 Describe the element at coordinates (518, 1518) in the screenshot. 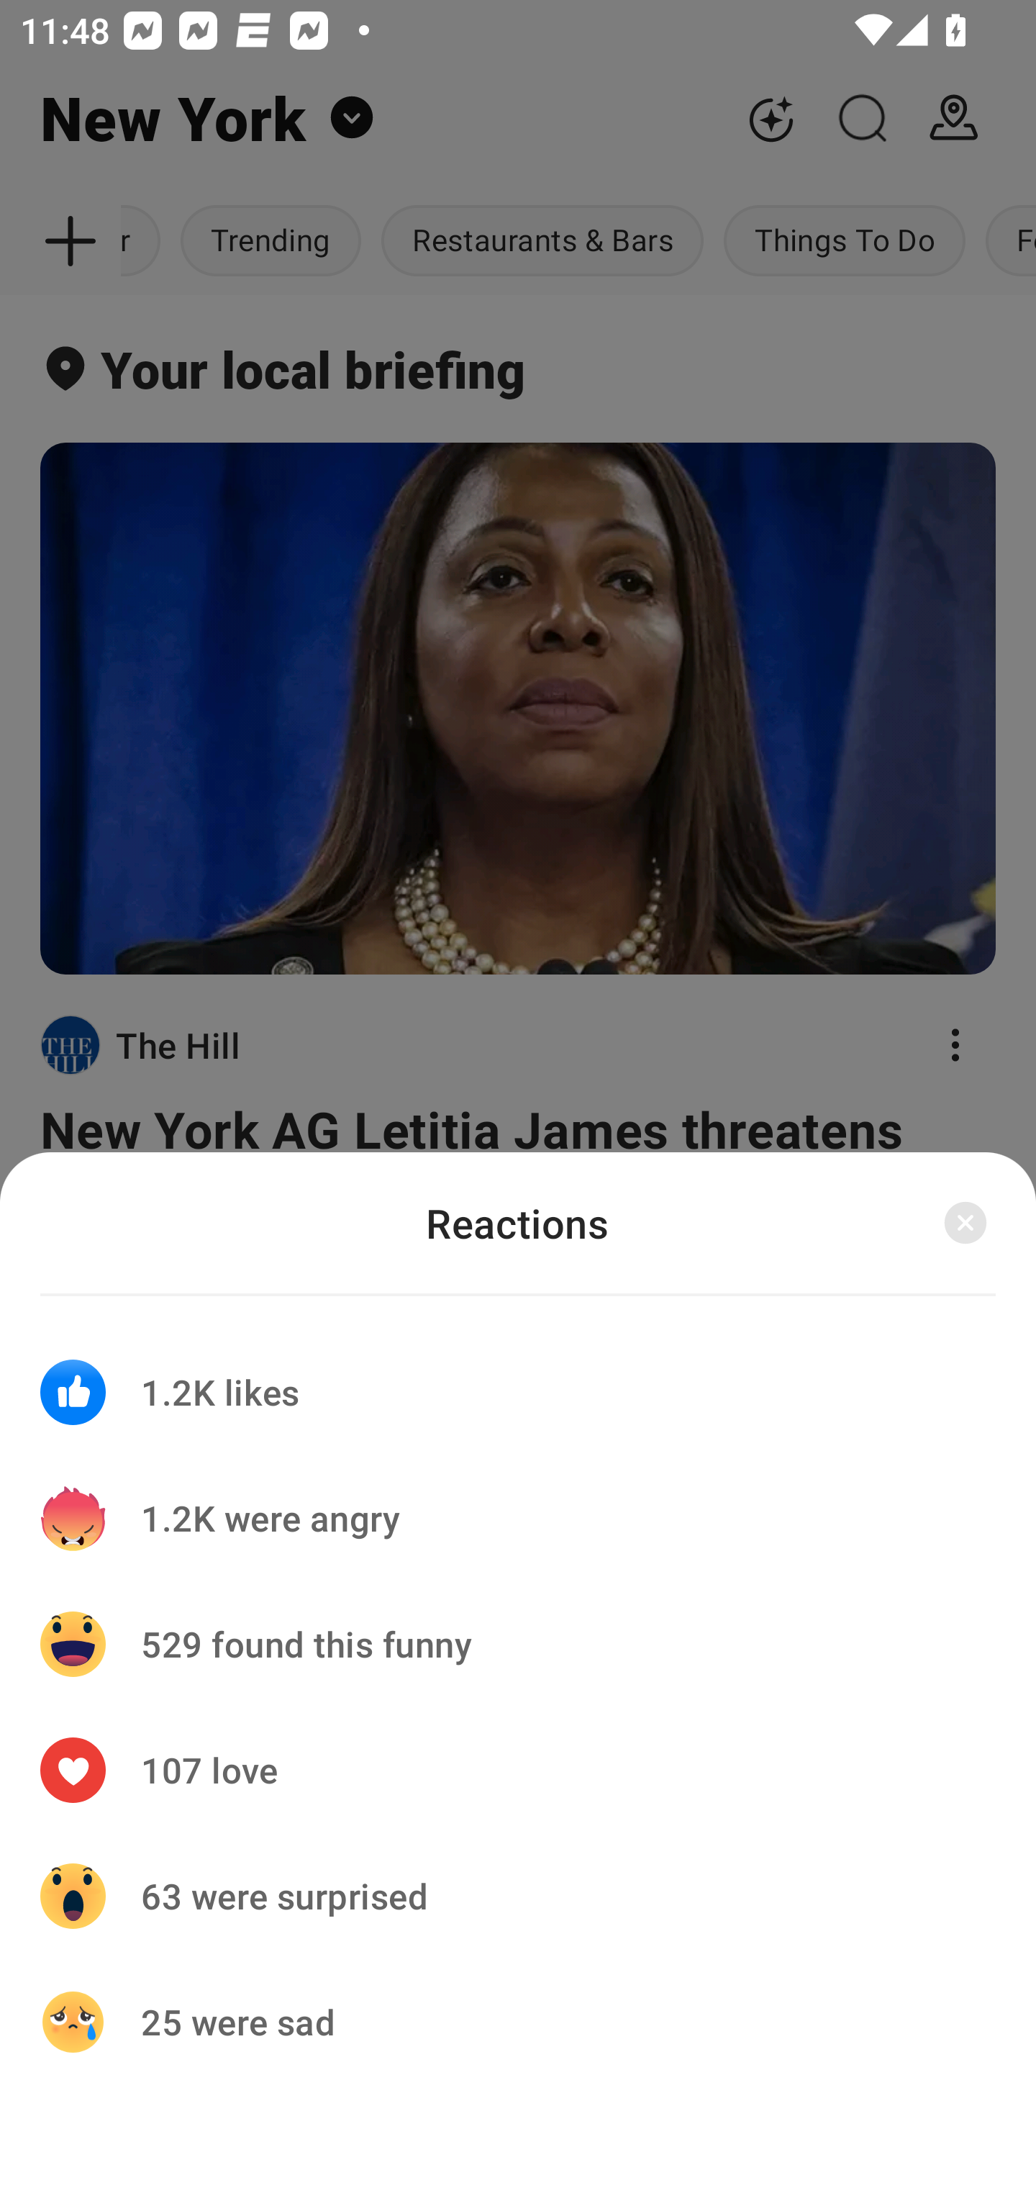

I see `1.2K were angry` at that location.